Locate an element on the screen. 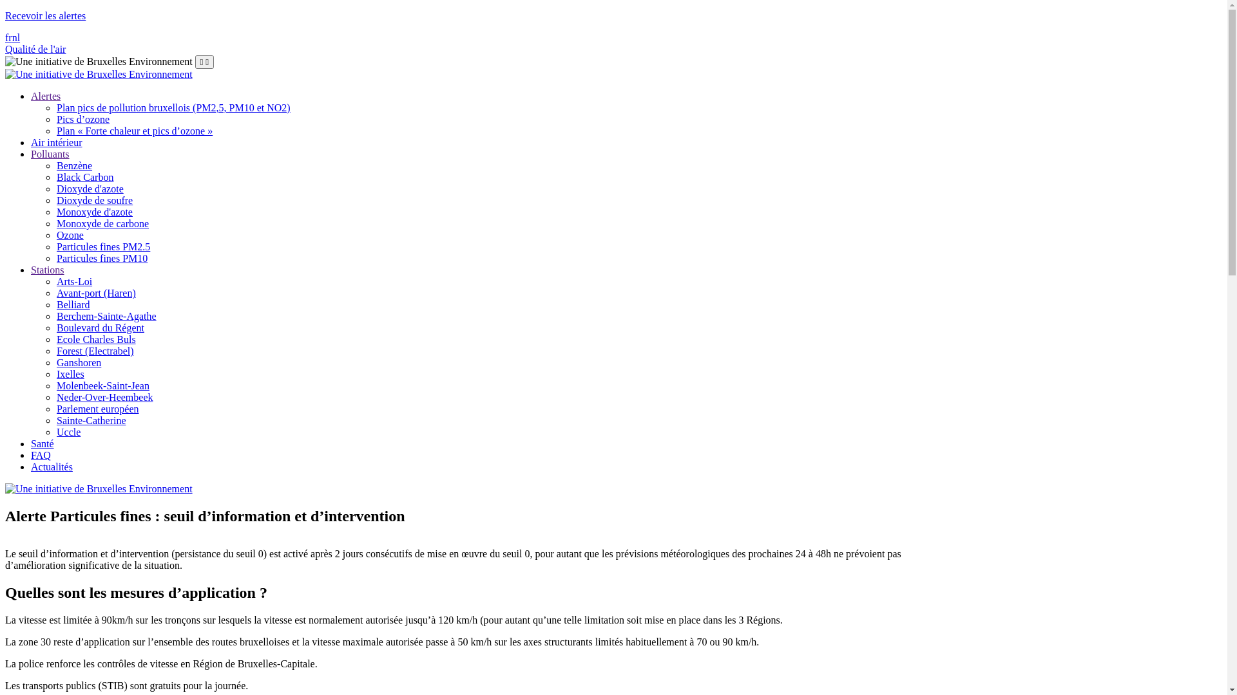  Dioxyde d'azote is located at coordinates (90, 189).